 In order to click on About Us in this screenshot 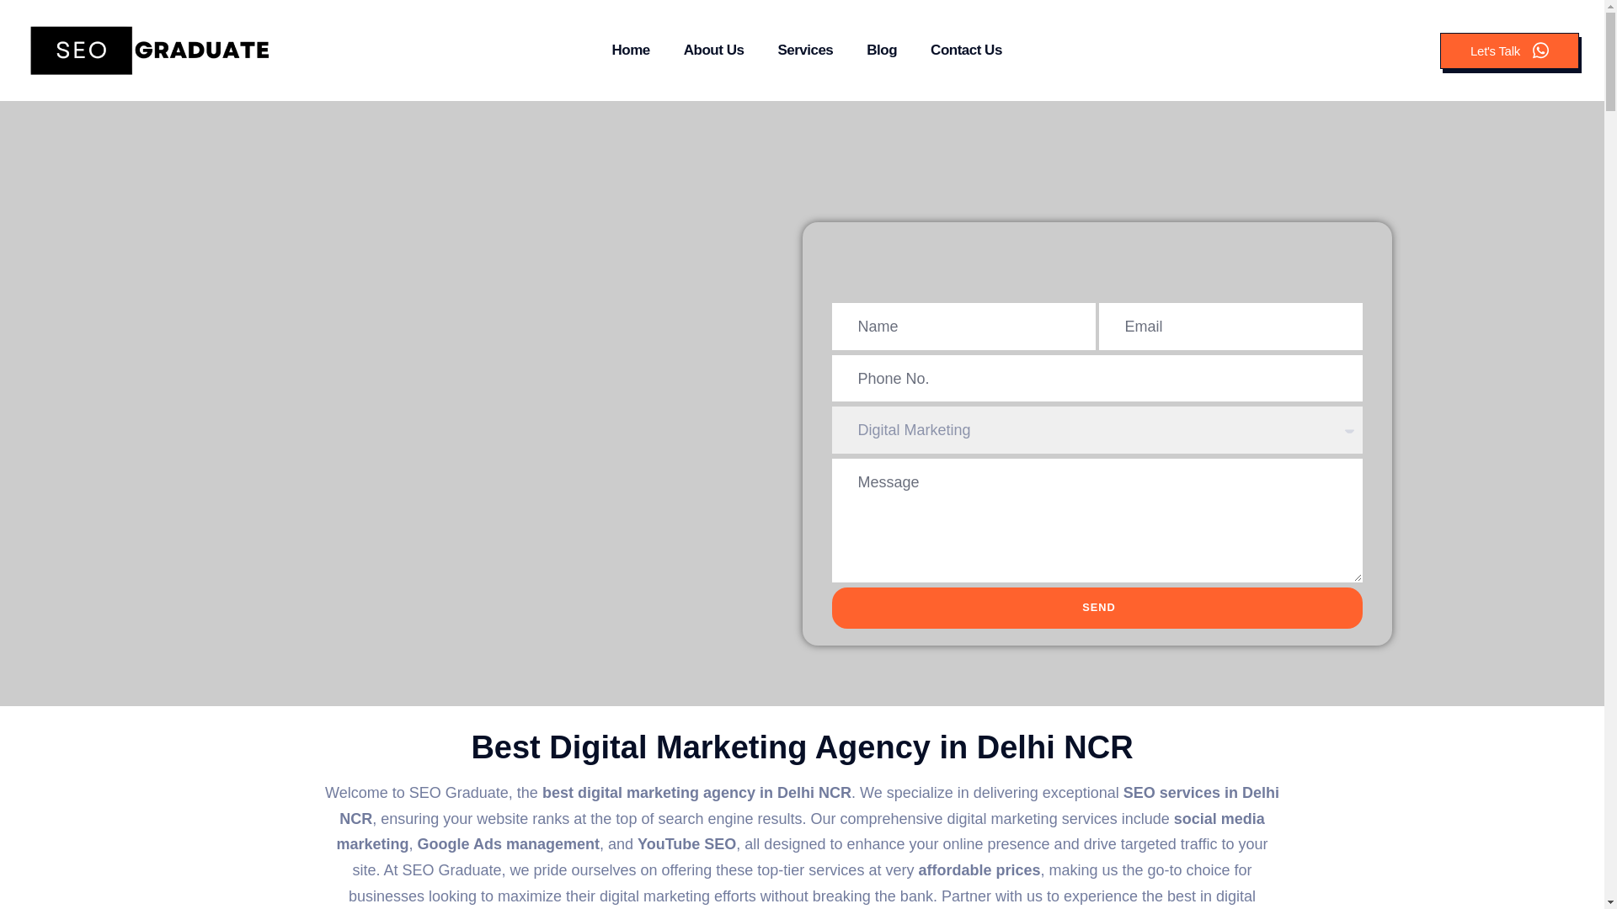, I will do `click(714, 50)`.